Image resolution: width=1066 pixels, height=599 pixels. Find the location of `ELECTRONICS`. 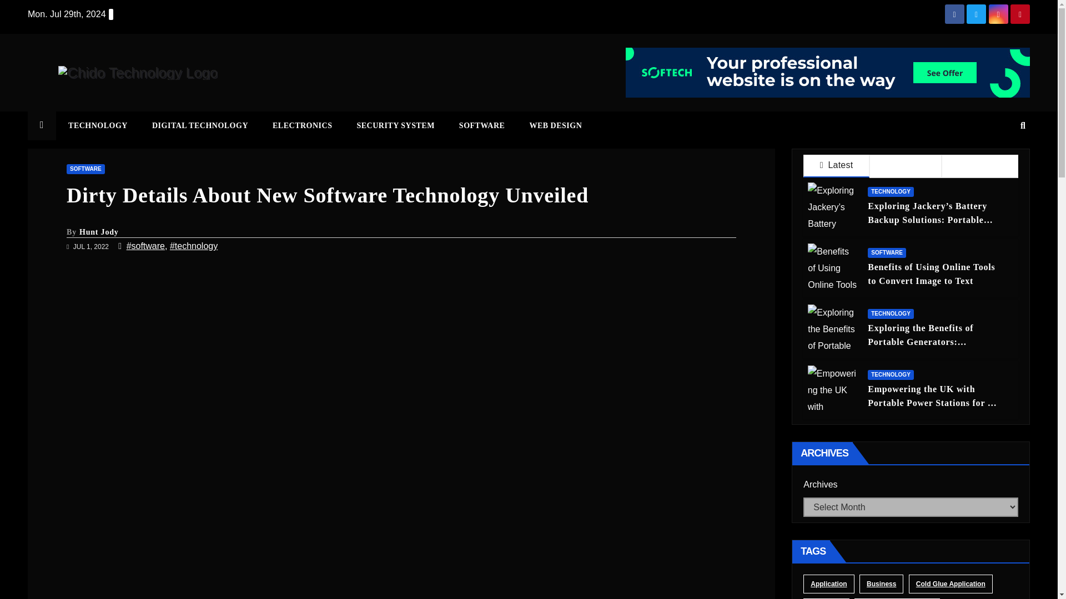

ELECTRONICS is located at coordinates (302, 125).